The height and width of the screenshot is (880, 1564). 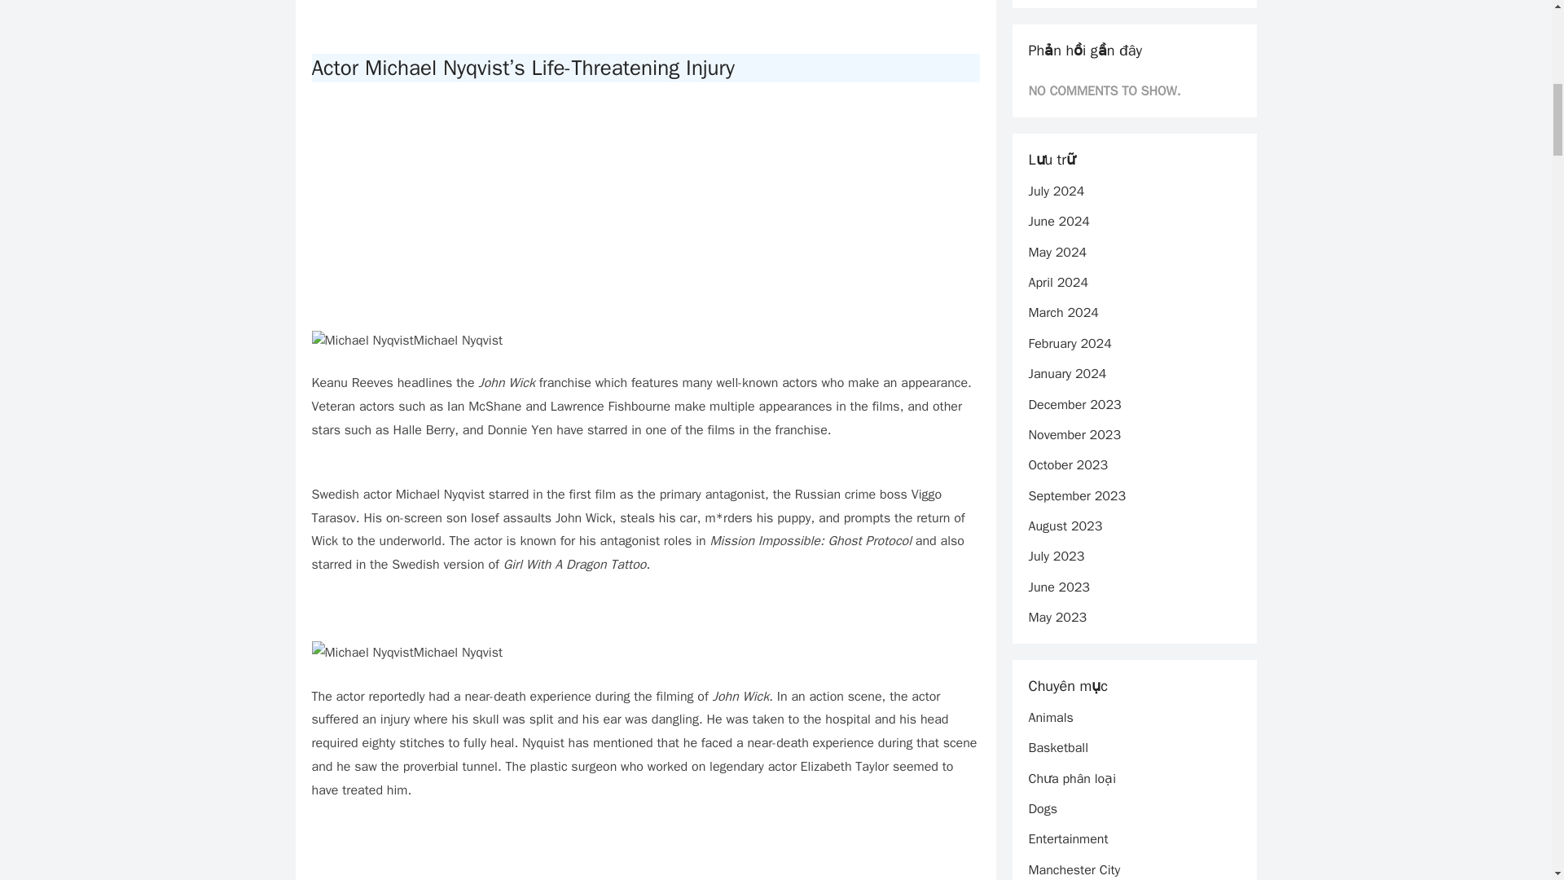 I want to click on Advertisement, so click(x=645, y=217).